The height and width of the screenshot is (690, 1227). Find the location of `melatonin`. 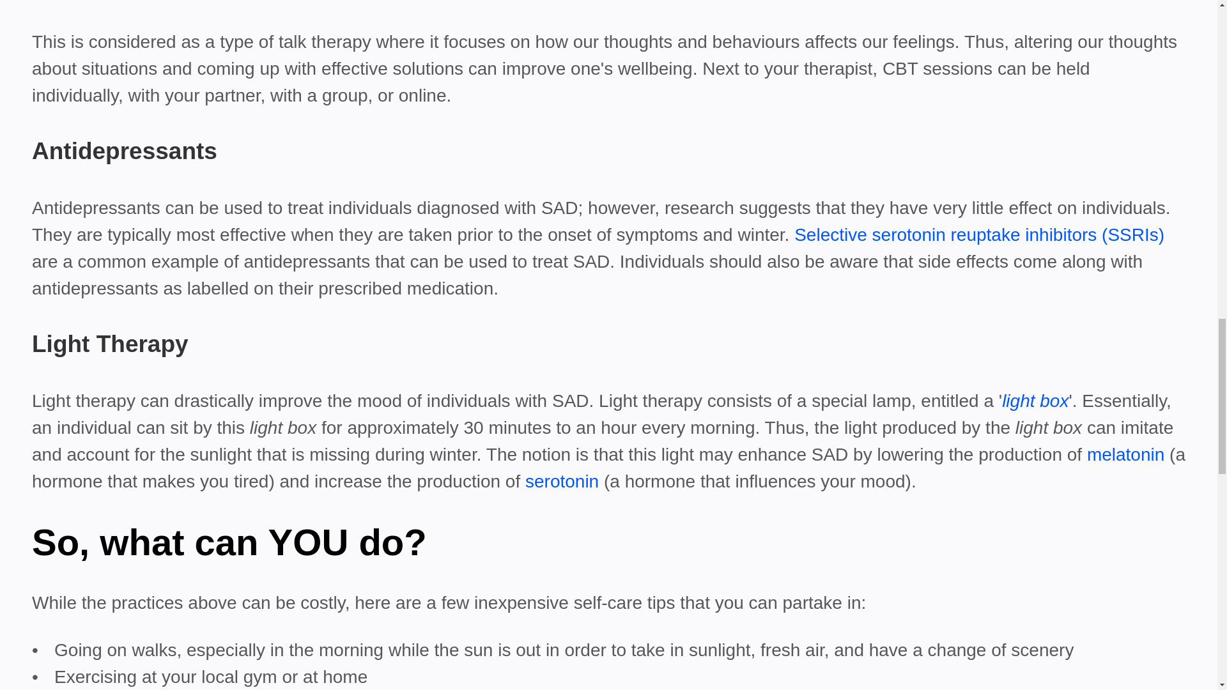

melatonin is located at coordinates (1126, 454).